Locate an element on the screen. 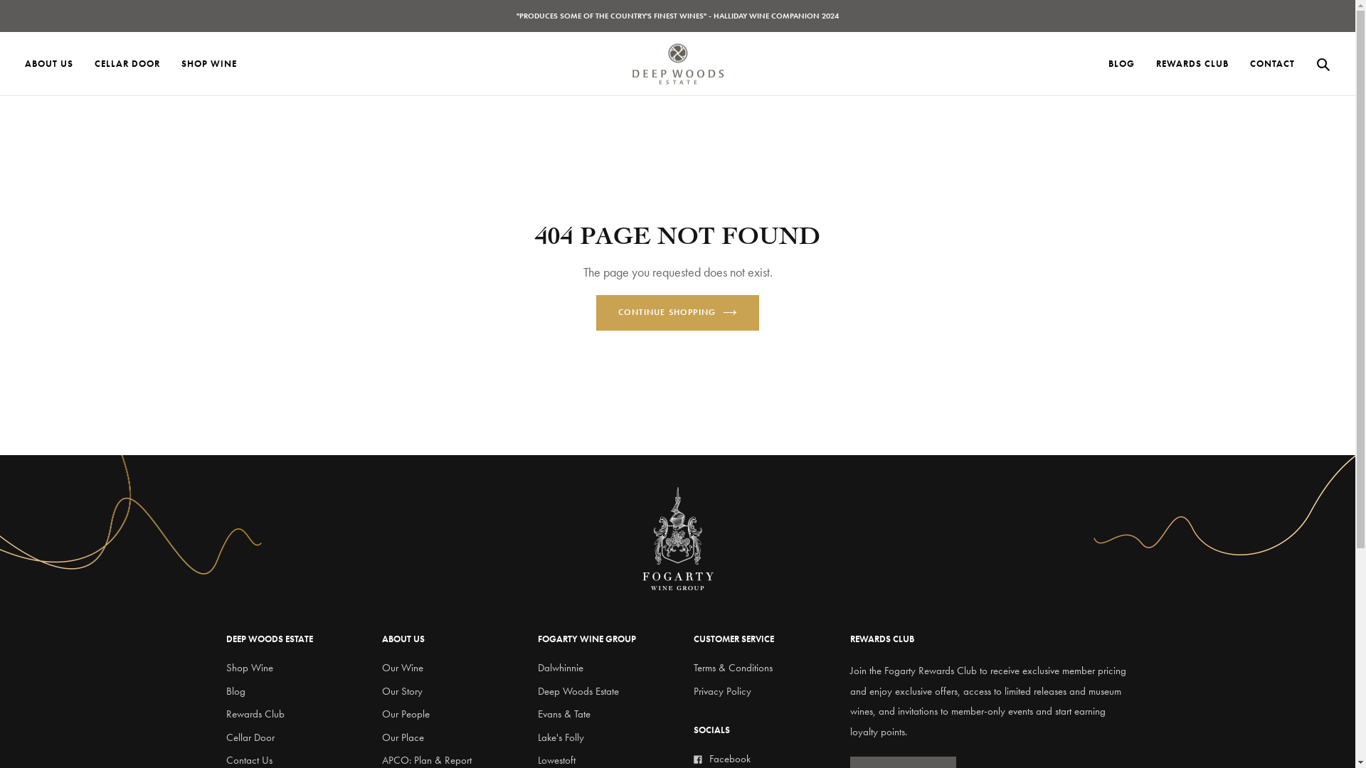 This screenshot has width=1366, height=768. Our Story is located at coordinates (403, 691).